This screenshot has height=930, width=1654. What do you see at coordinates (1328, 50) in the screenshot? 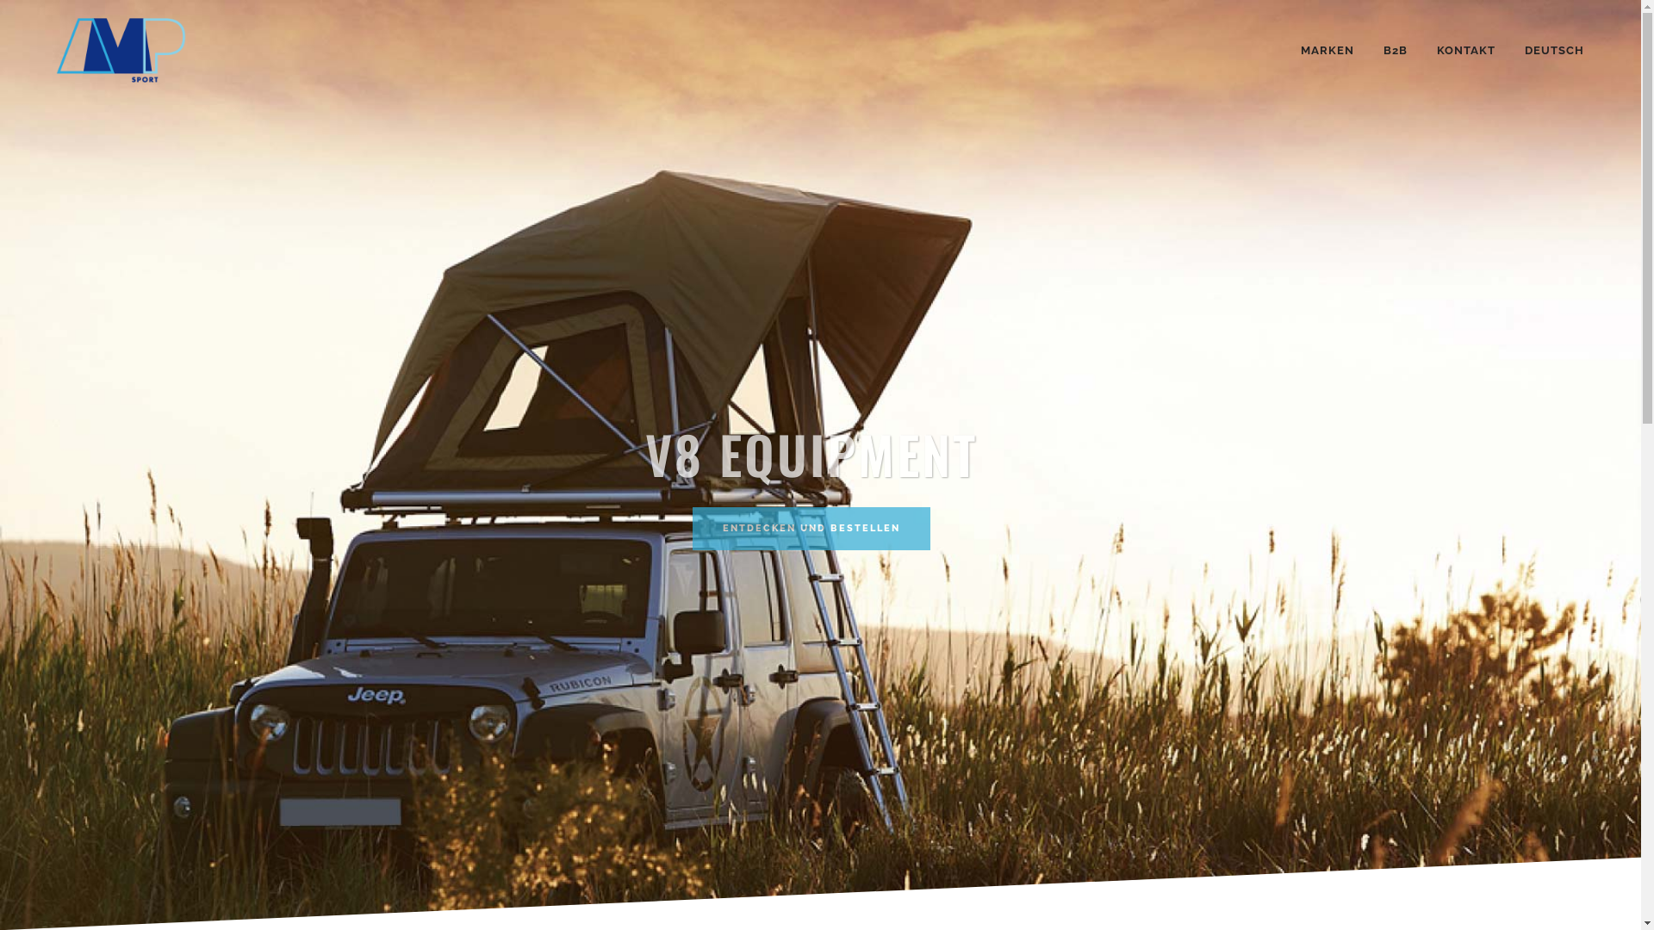
I see `MARKEN` at bounding box center [1328, 50].